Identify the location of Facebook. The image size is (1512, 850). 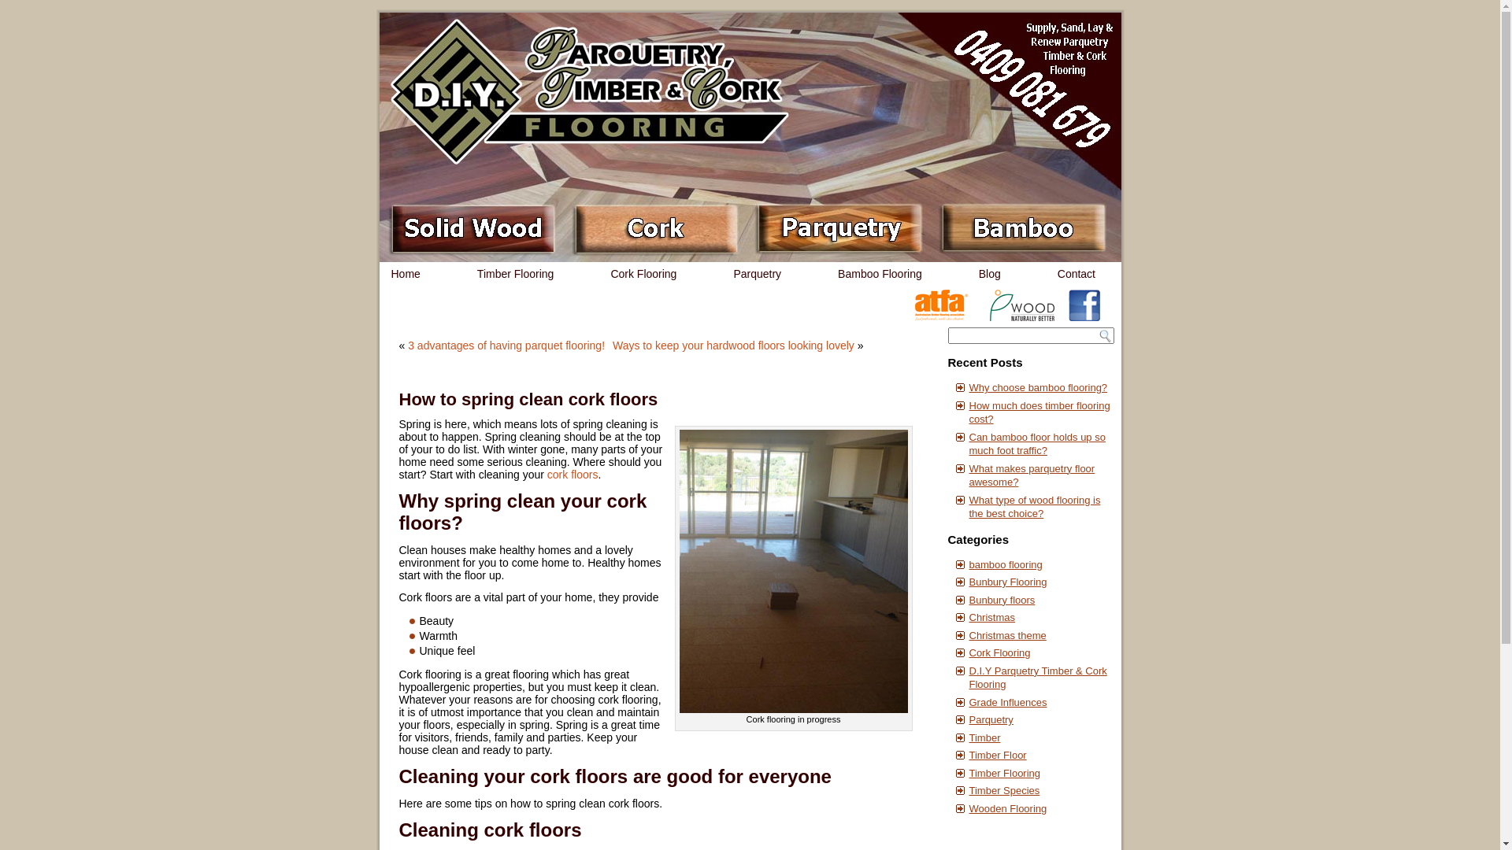
(1084, 317).